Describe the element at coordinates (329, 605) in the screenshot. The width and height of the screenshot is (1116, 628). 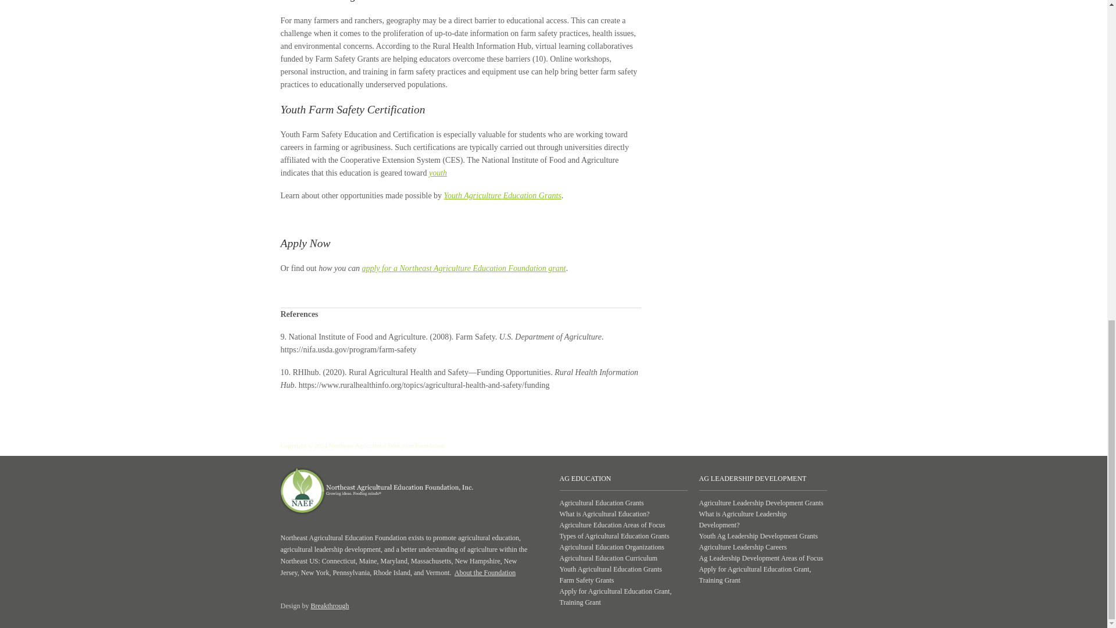
I see `Website Design by BDG` at that location.